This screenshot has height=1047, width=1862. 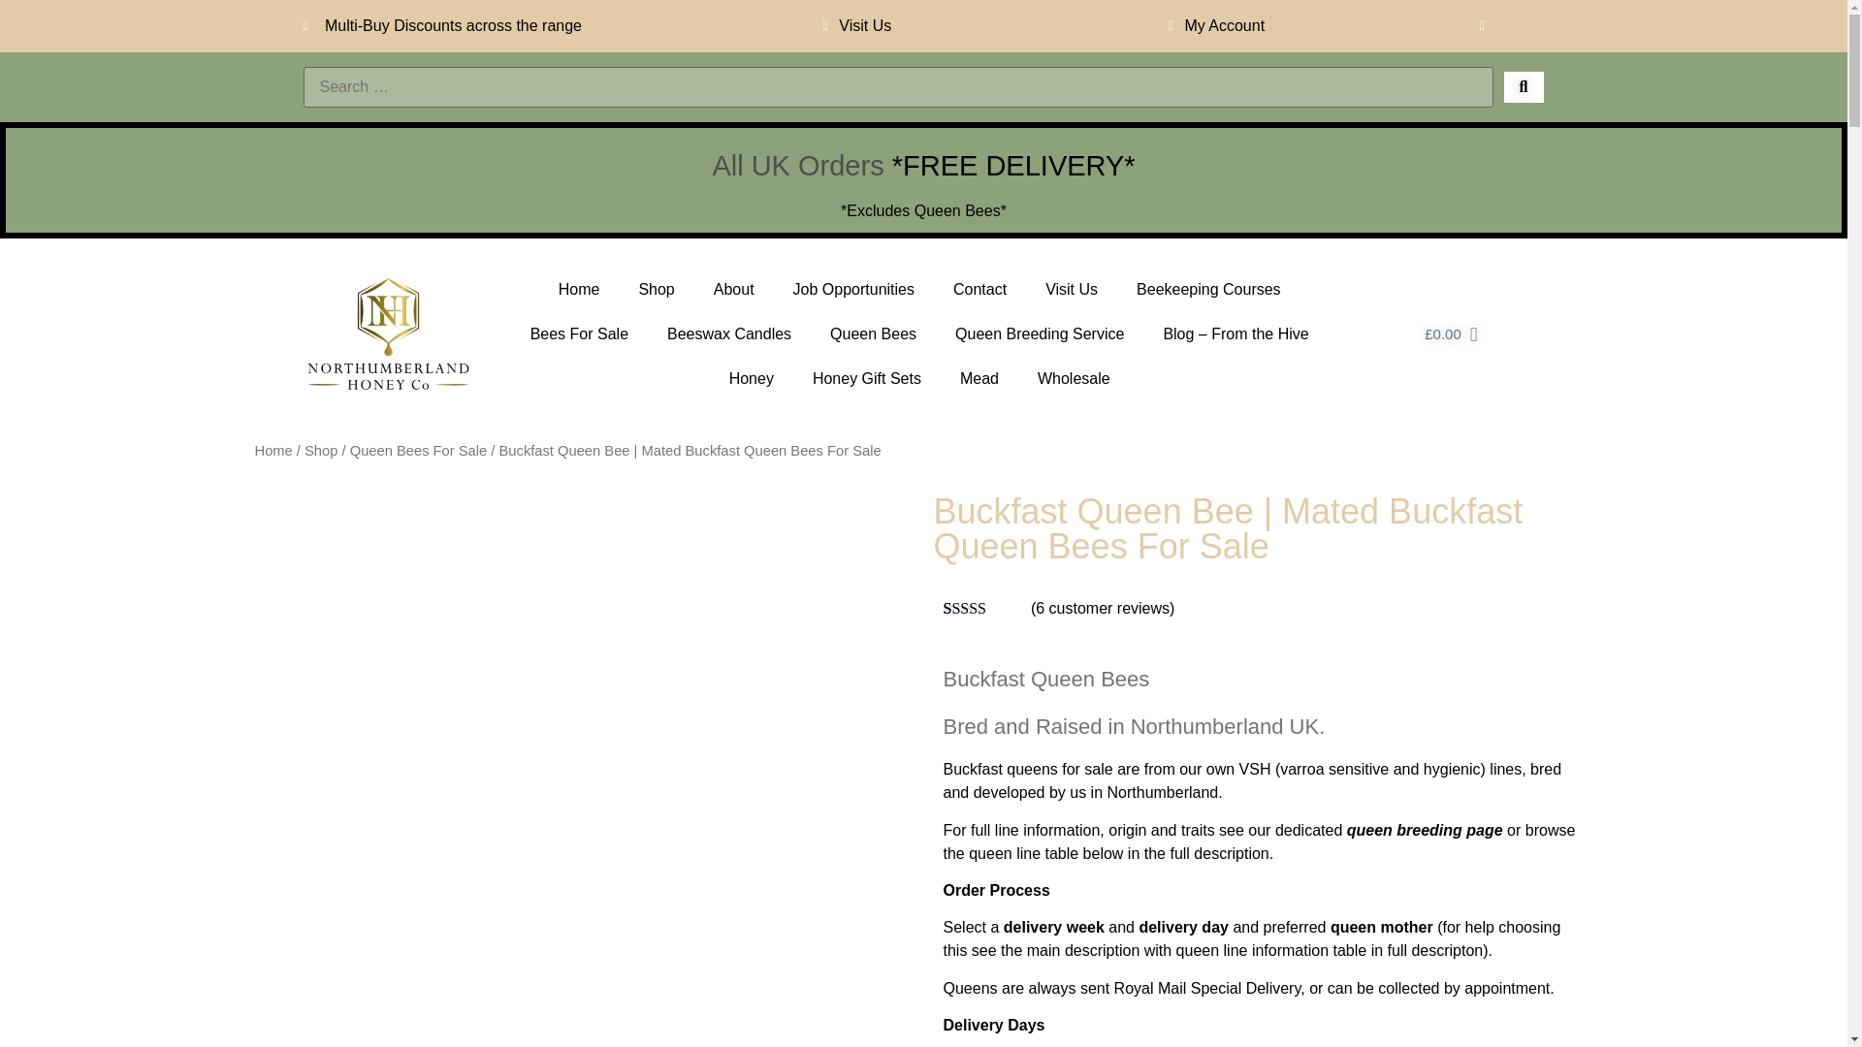 I want to click on Queen Breeding Service, so click(x=1040, y=333).